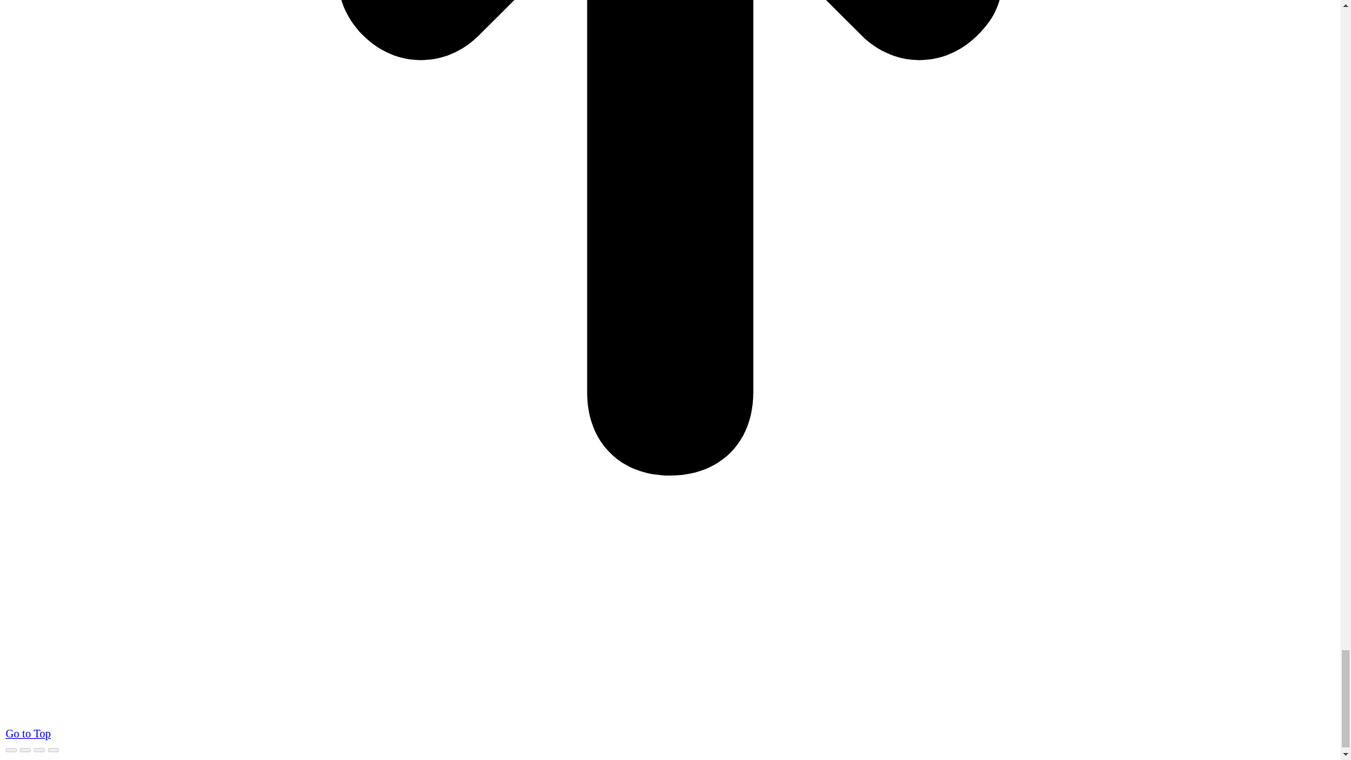  I want to click on Share, so click(25, 750).